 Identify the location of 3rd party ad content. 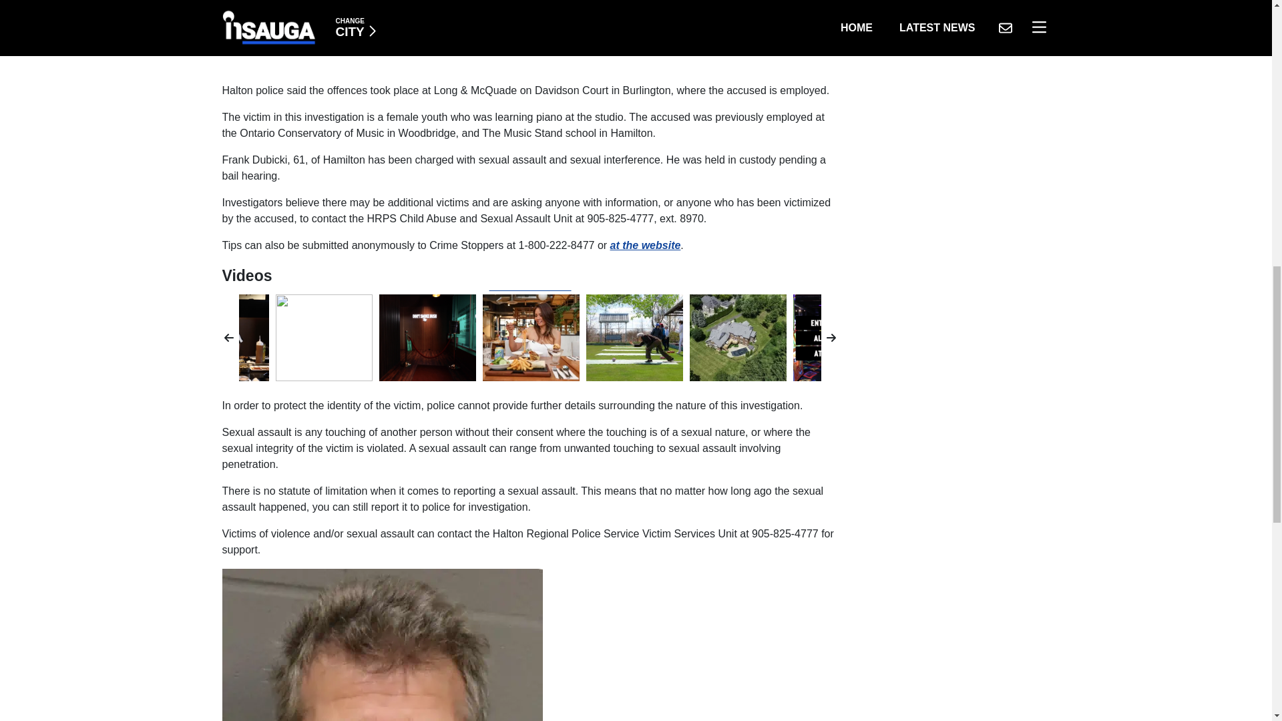
(530, 35).